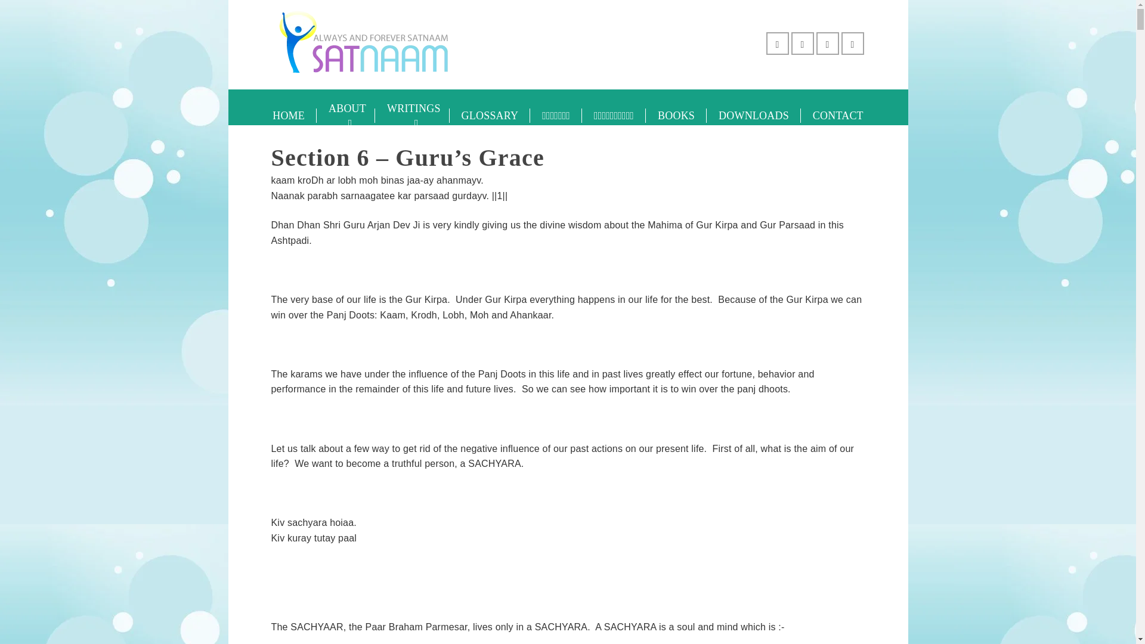  I want to click on CONTACT, so click(838, 116).